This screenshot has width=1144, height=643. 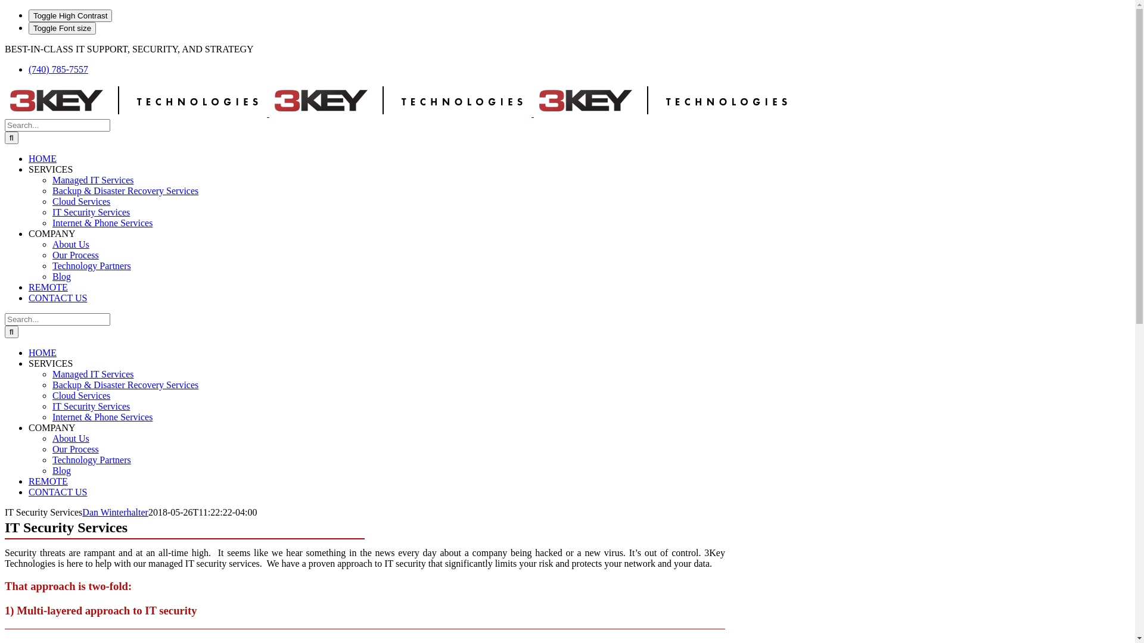 I want to click on Dan Winterhalter, so click(x=116, y=512).